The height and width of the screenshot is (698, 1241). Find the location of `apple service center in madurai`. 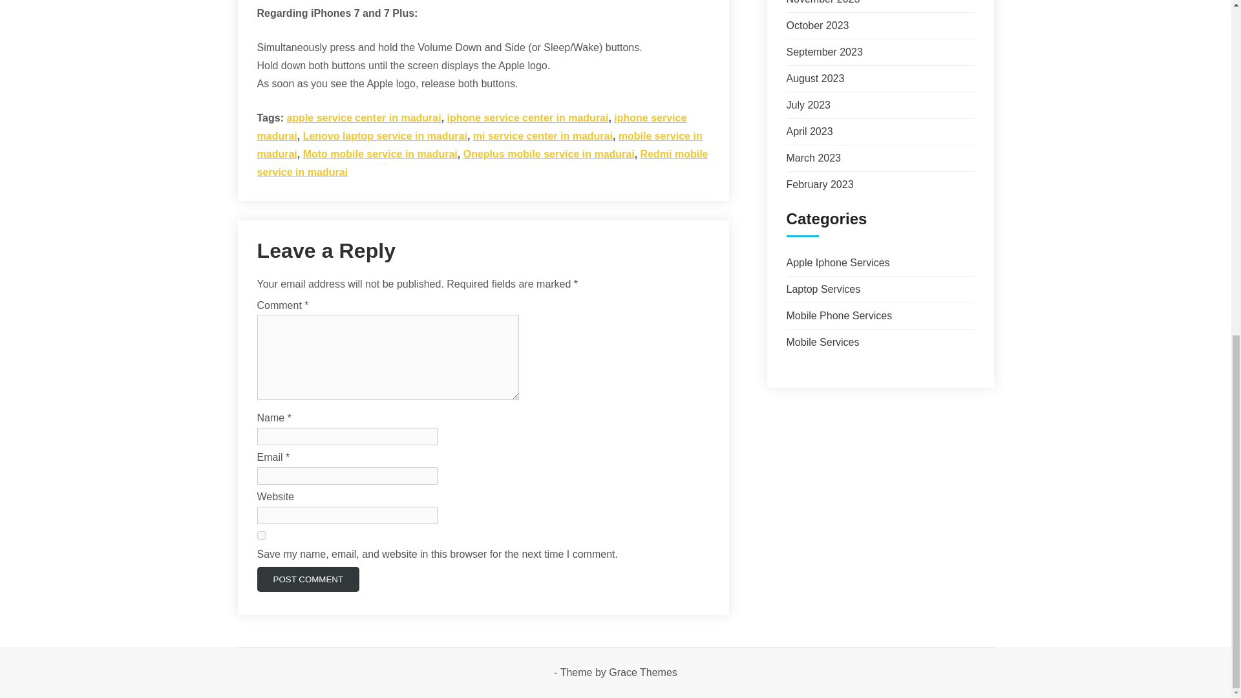

apple service center in madurai is located at coordinates (363, 118).